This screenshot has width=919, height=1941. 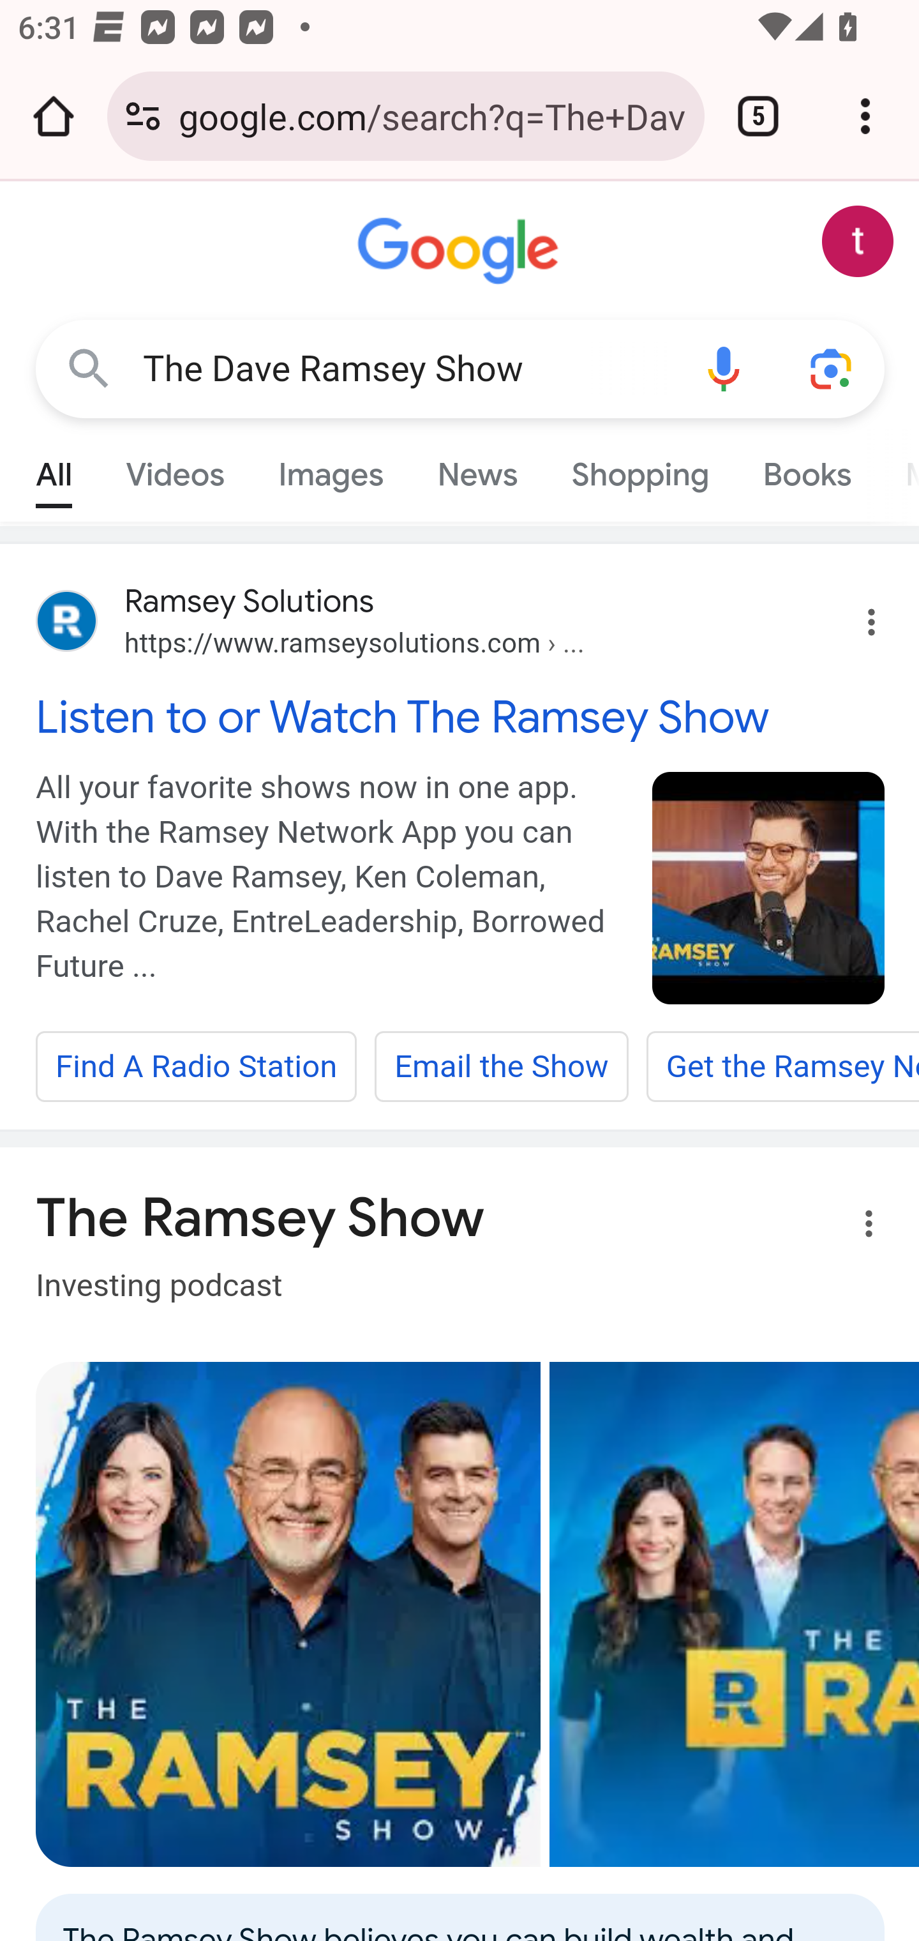 What do you see at coordinates (197, 1068) in the screenshot?
I see `Find A Radio Station` at bounding box center [197, 1068].